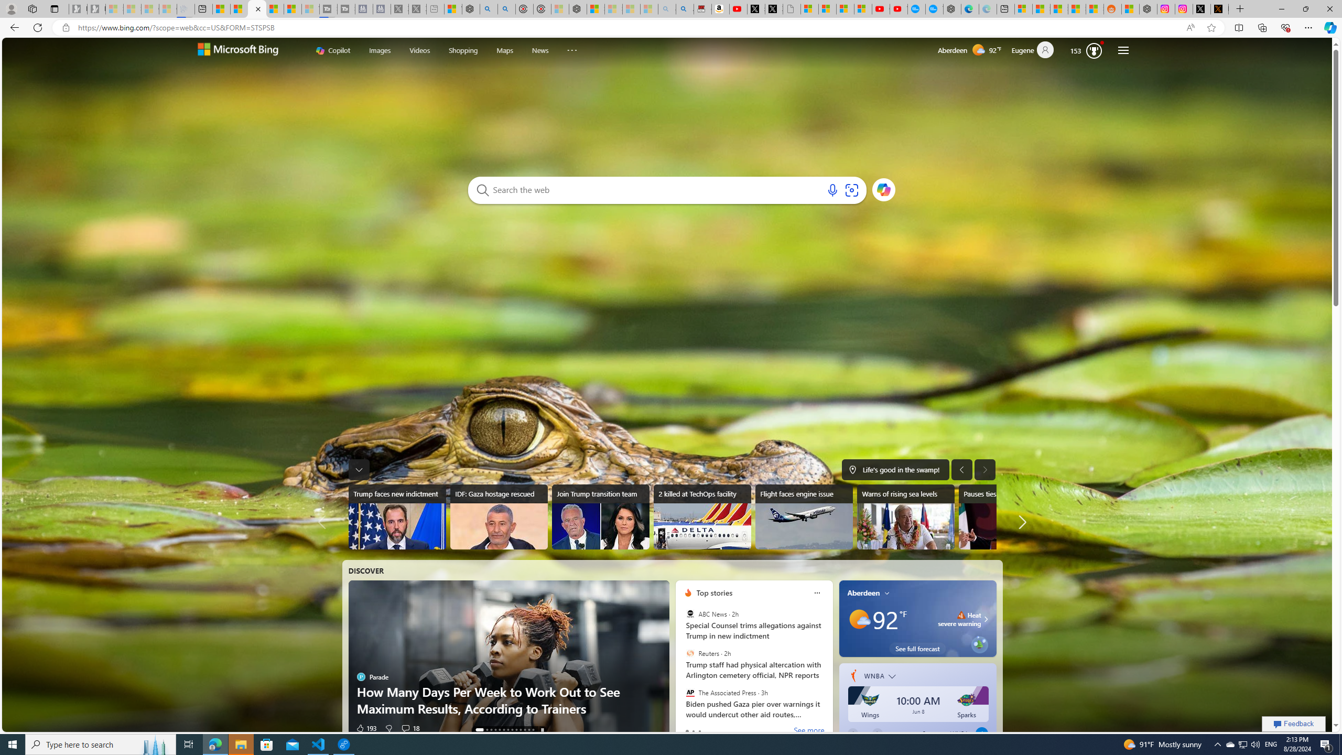  I want to click on Shanghai, China hourly forecast | Microsoft Weather, so click(1059, 9).